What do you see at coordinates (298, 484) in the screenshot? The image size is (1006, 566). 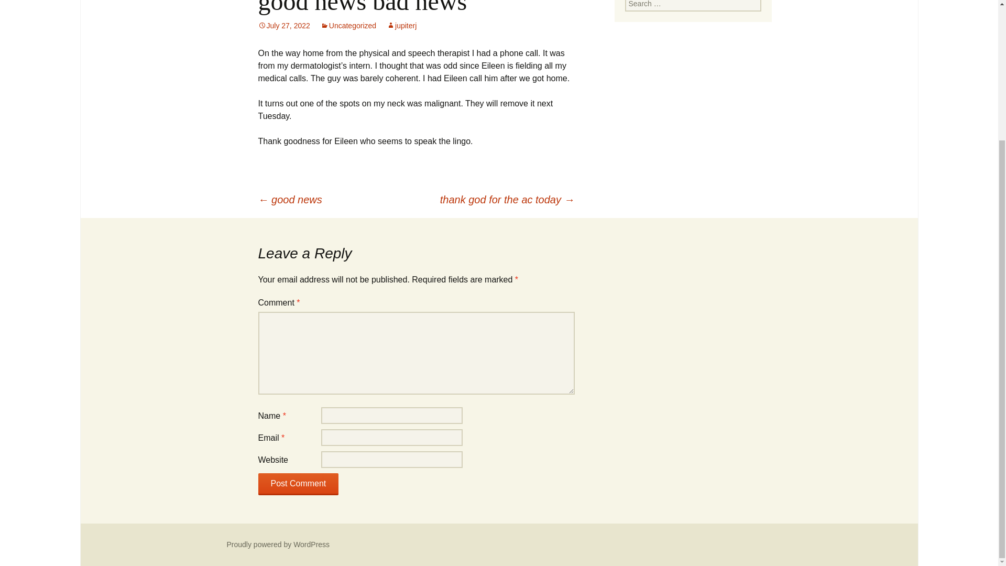 I see `Post Comment` at bounding box center [298, 484].